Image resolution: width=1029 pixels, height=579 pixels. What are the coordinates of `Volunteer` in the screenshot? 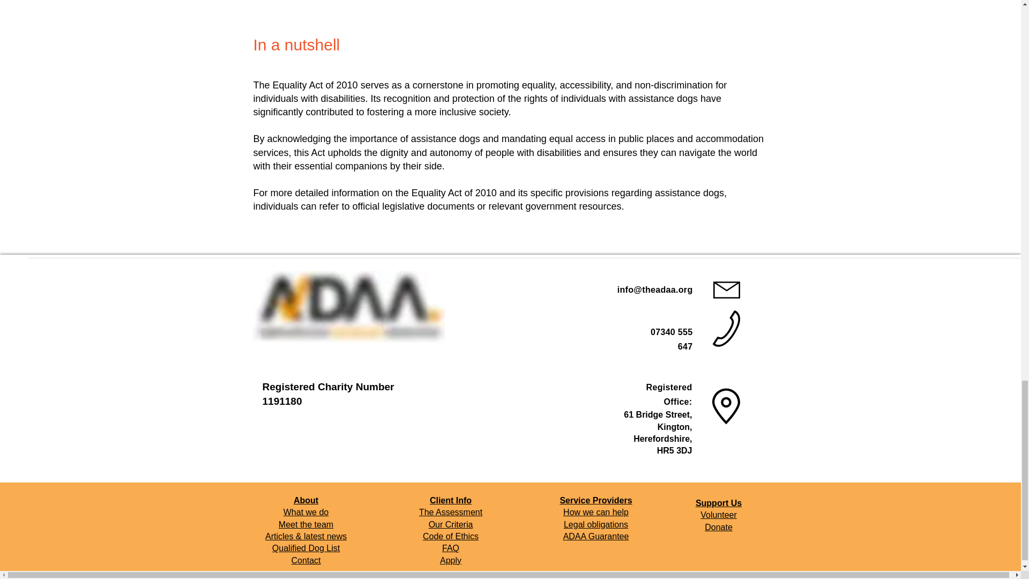 It's located at (718, 515).